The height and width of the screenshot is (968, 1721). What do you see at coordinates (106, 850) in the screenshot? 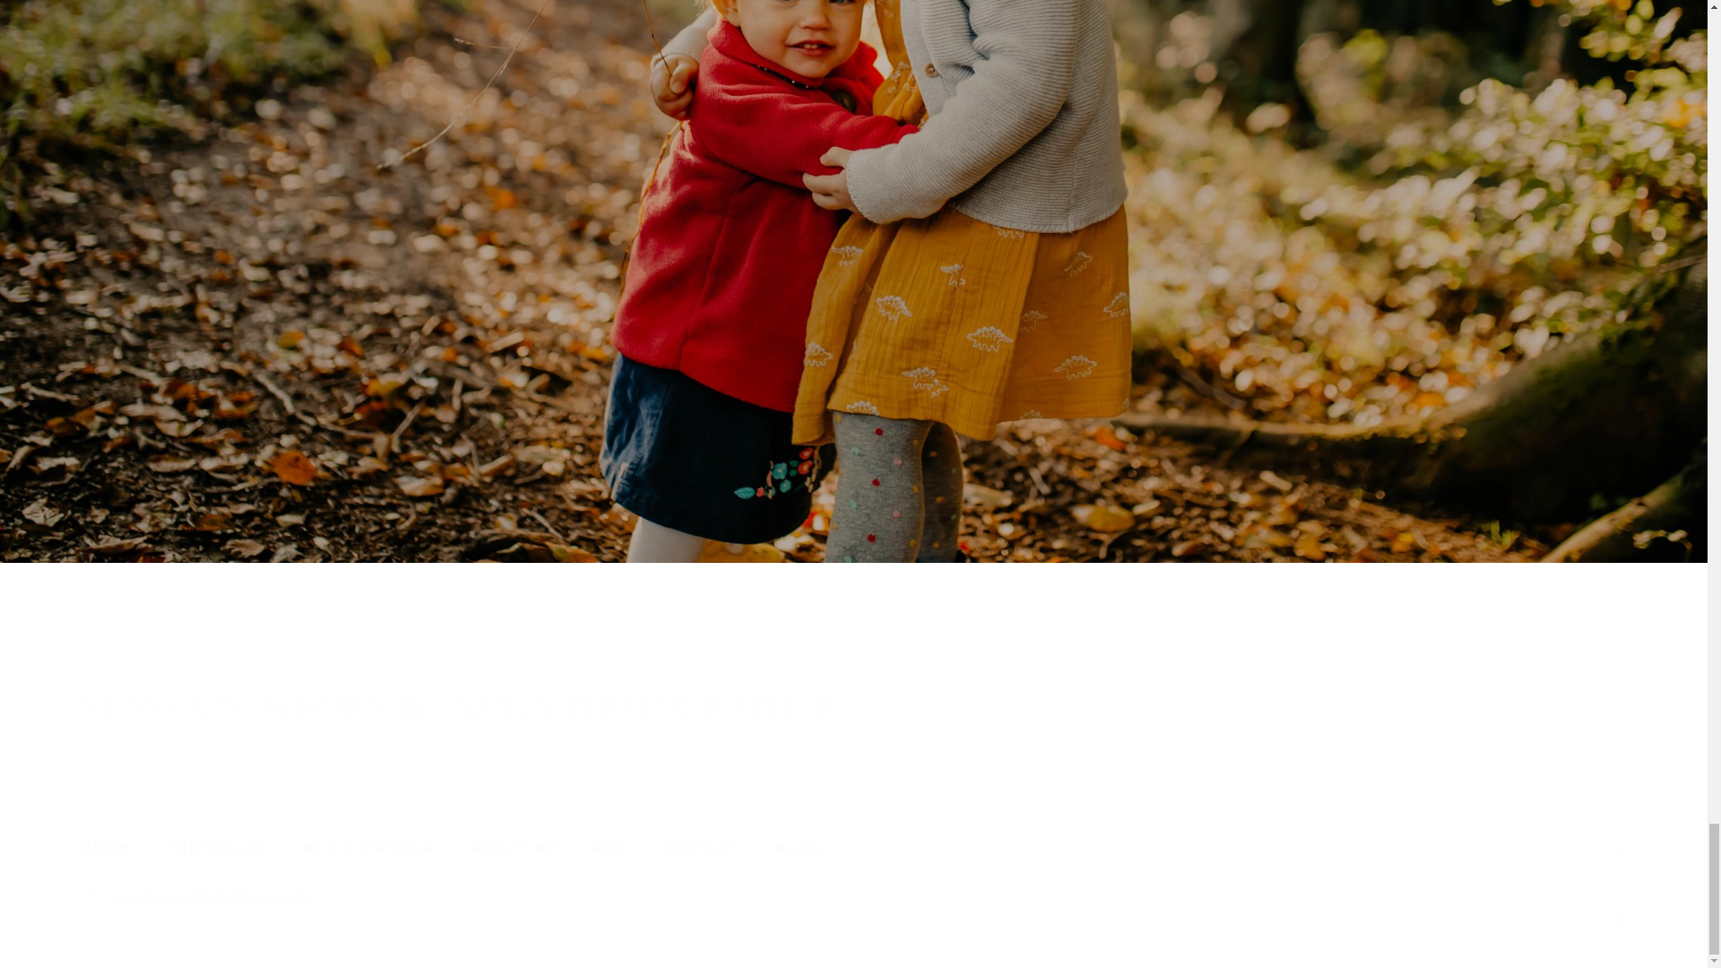
I see `HOME` at bounding box center [106, 850].